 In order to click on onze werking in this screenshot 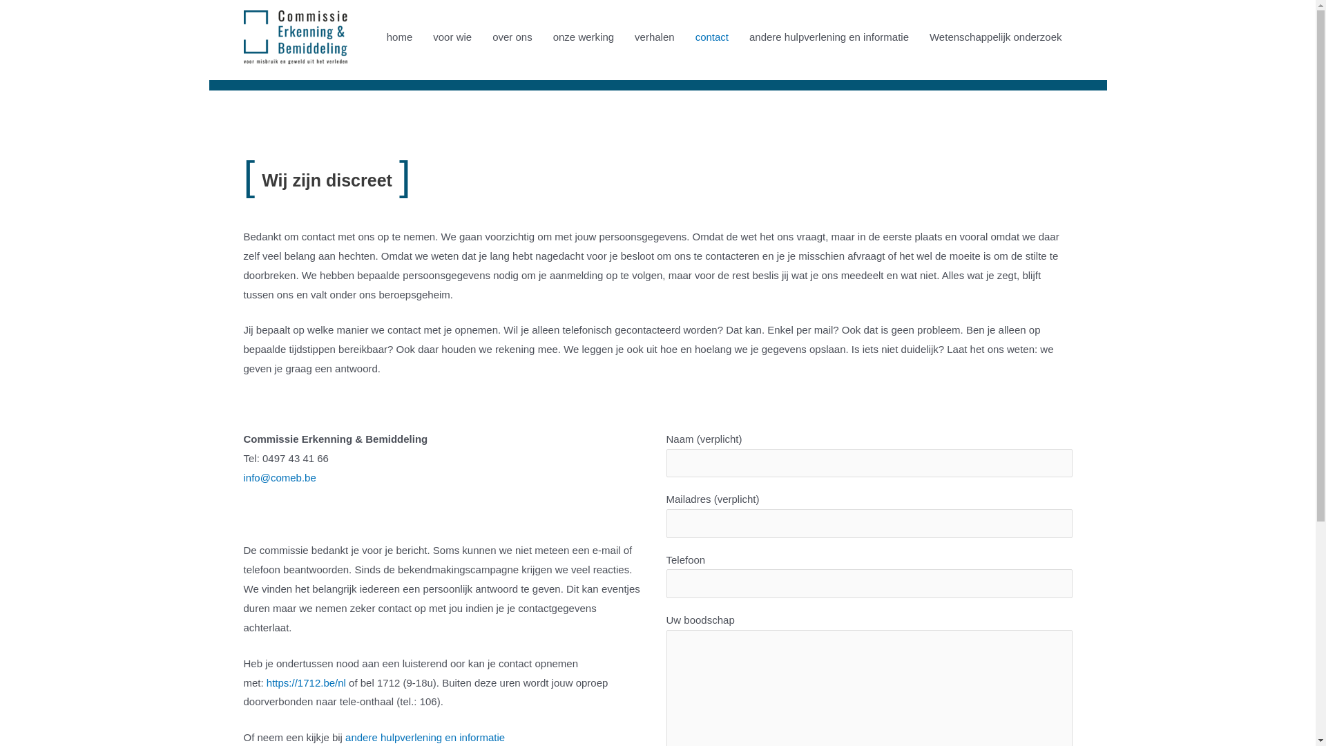, I will do `click(584, 37)`.